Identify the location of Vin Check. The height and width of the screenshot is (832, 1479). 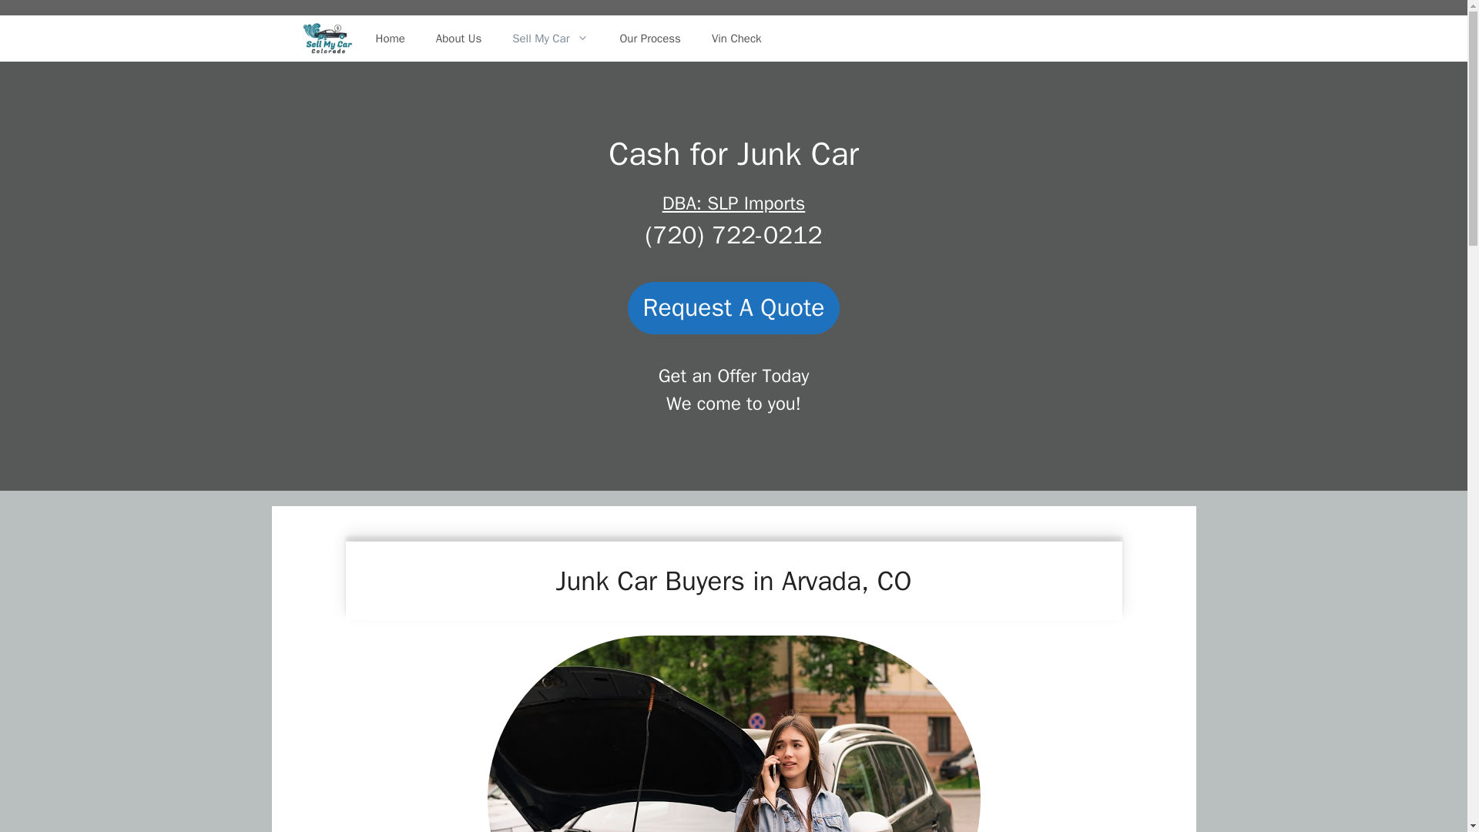
(736, 39).